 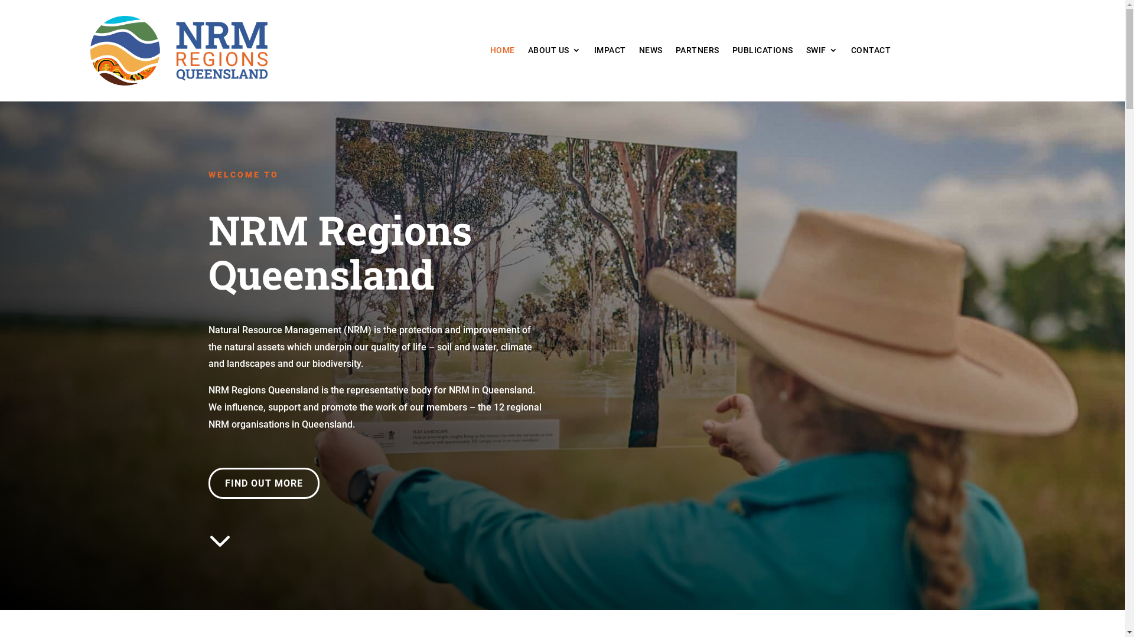 What do you see at coordinates (698, 52) in the screenshot?
I see `PARTNERS` at bounding box center [698, 52].